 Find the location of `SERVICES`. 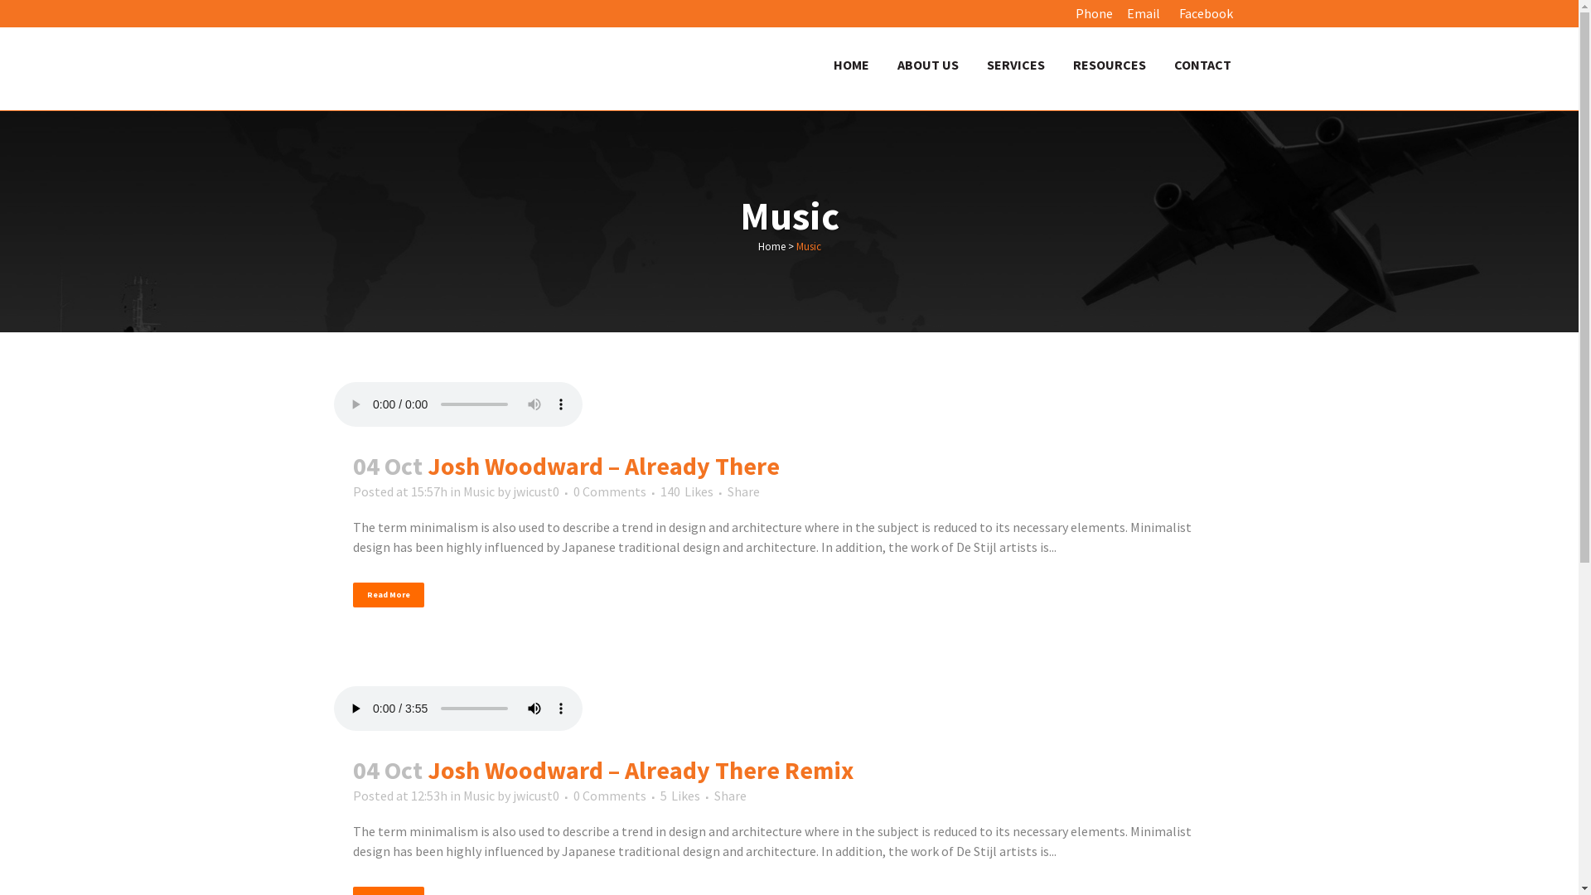

SERVICES is located at coordinates (1016, 65).